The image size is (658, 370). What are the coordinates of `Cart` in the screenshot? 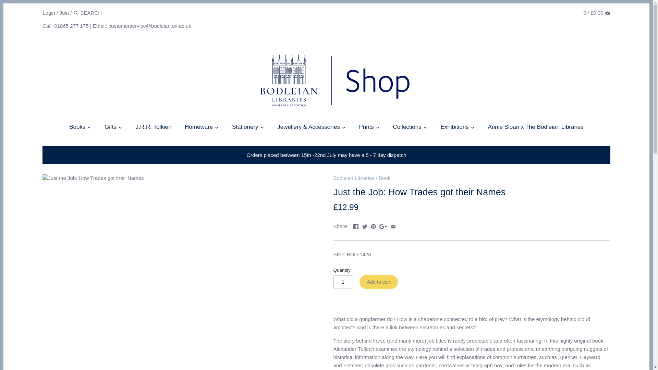 It's located at (607, 13).